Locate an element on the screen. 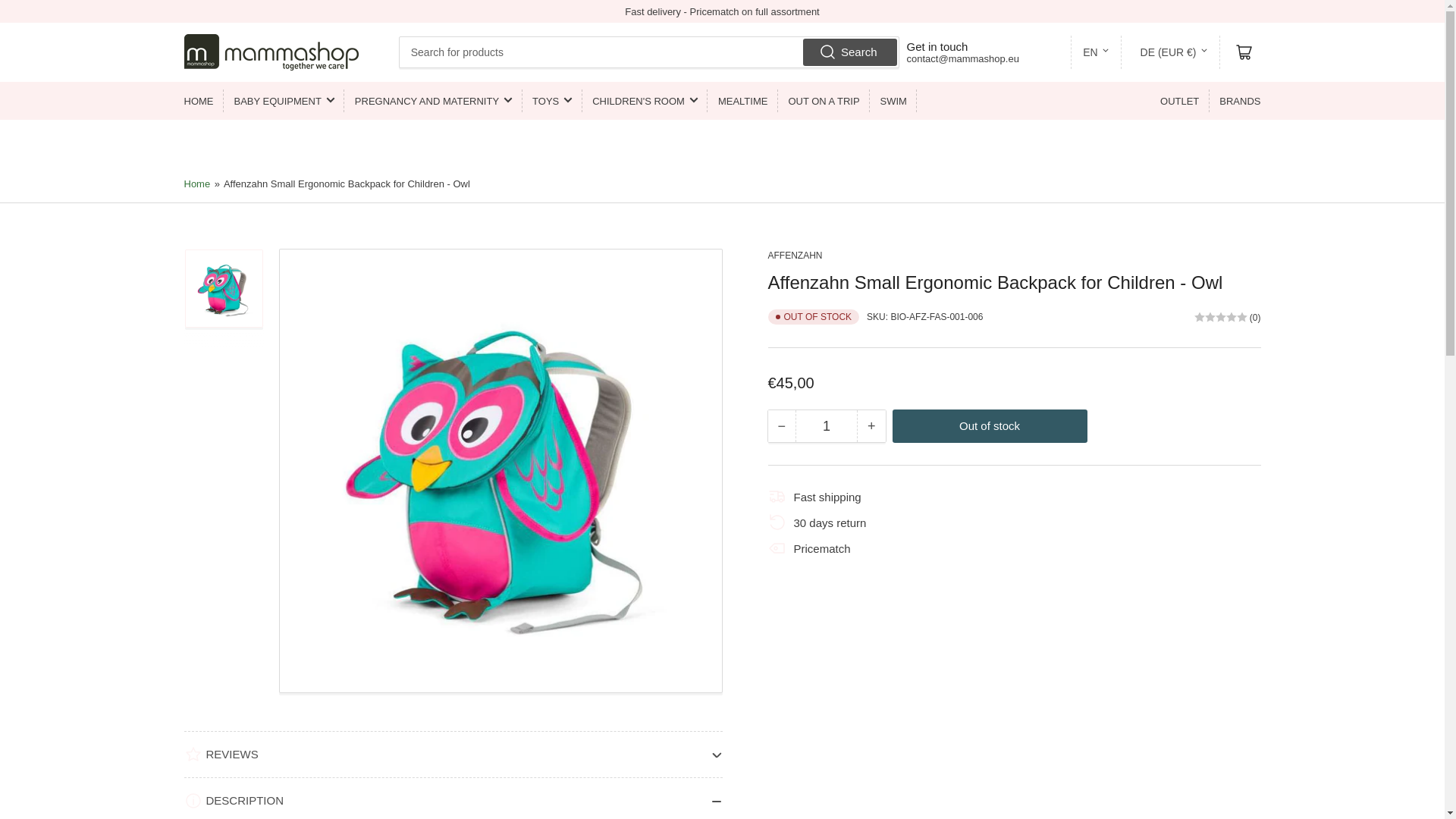 Image resolution: width=1456 pixels, height=819 pixels. Open mini cart is located at coordinates (1244, 52).